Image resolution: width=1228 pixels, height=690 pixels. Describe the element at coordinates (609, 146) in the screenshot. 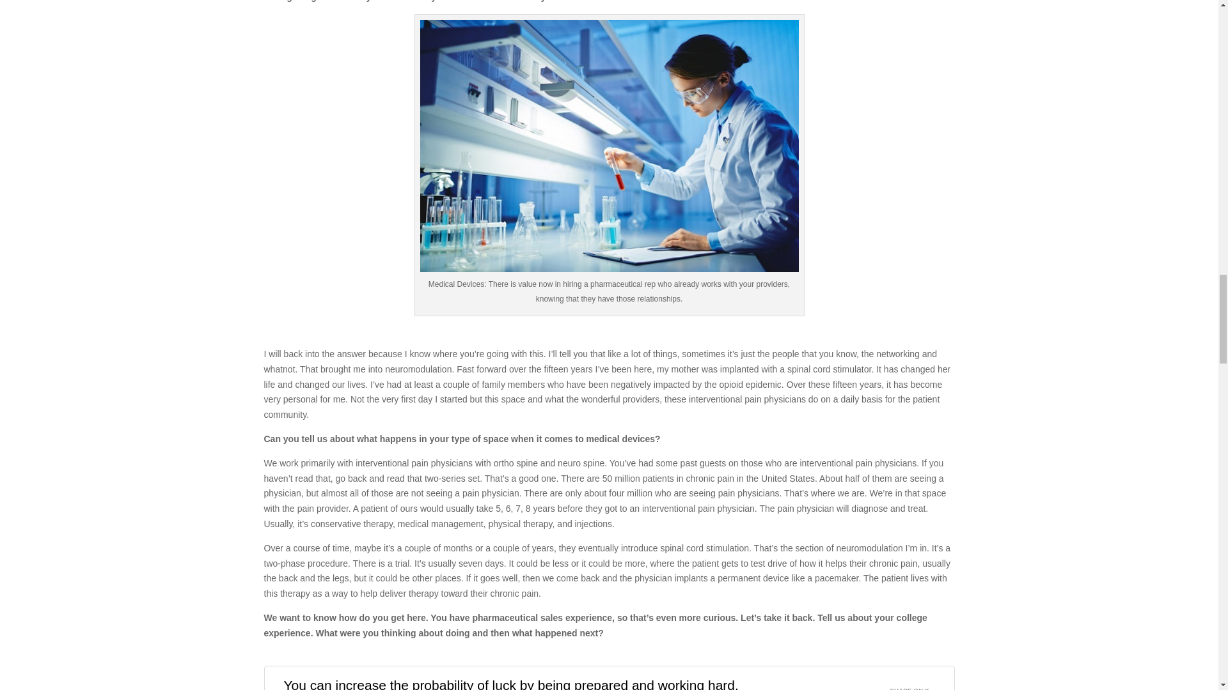

I see `46MSPCaption1 - Evolve Your Success` at that location.